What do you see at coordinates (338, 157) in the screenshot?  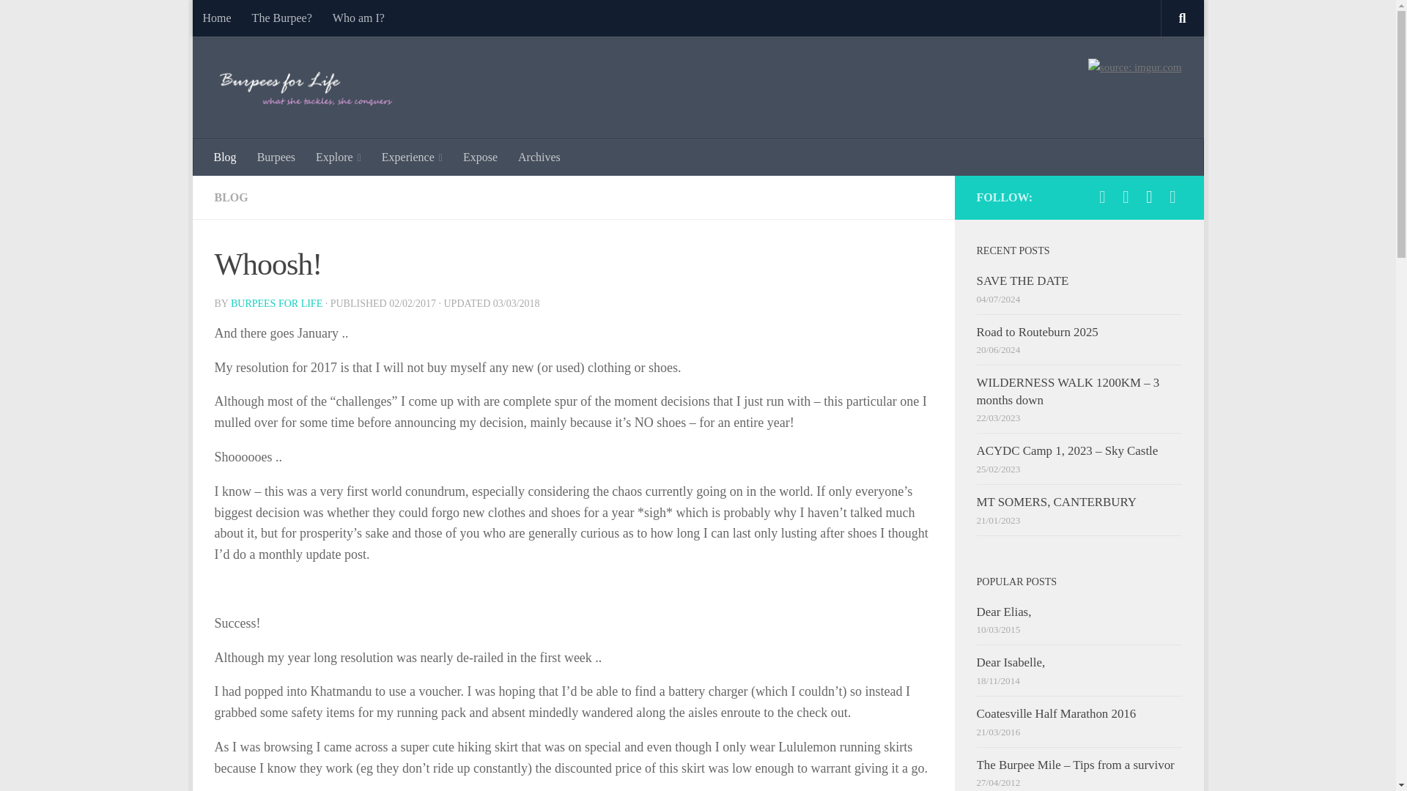 I see `Explore` at bounding box center [338, 157].